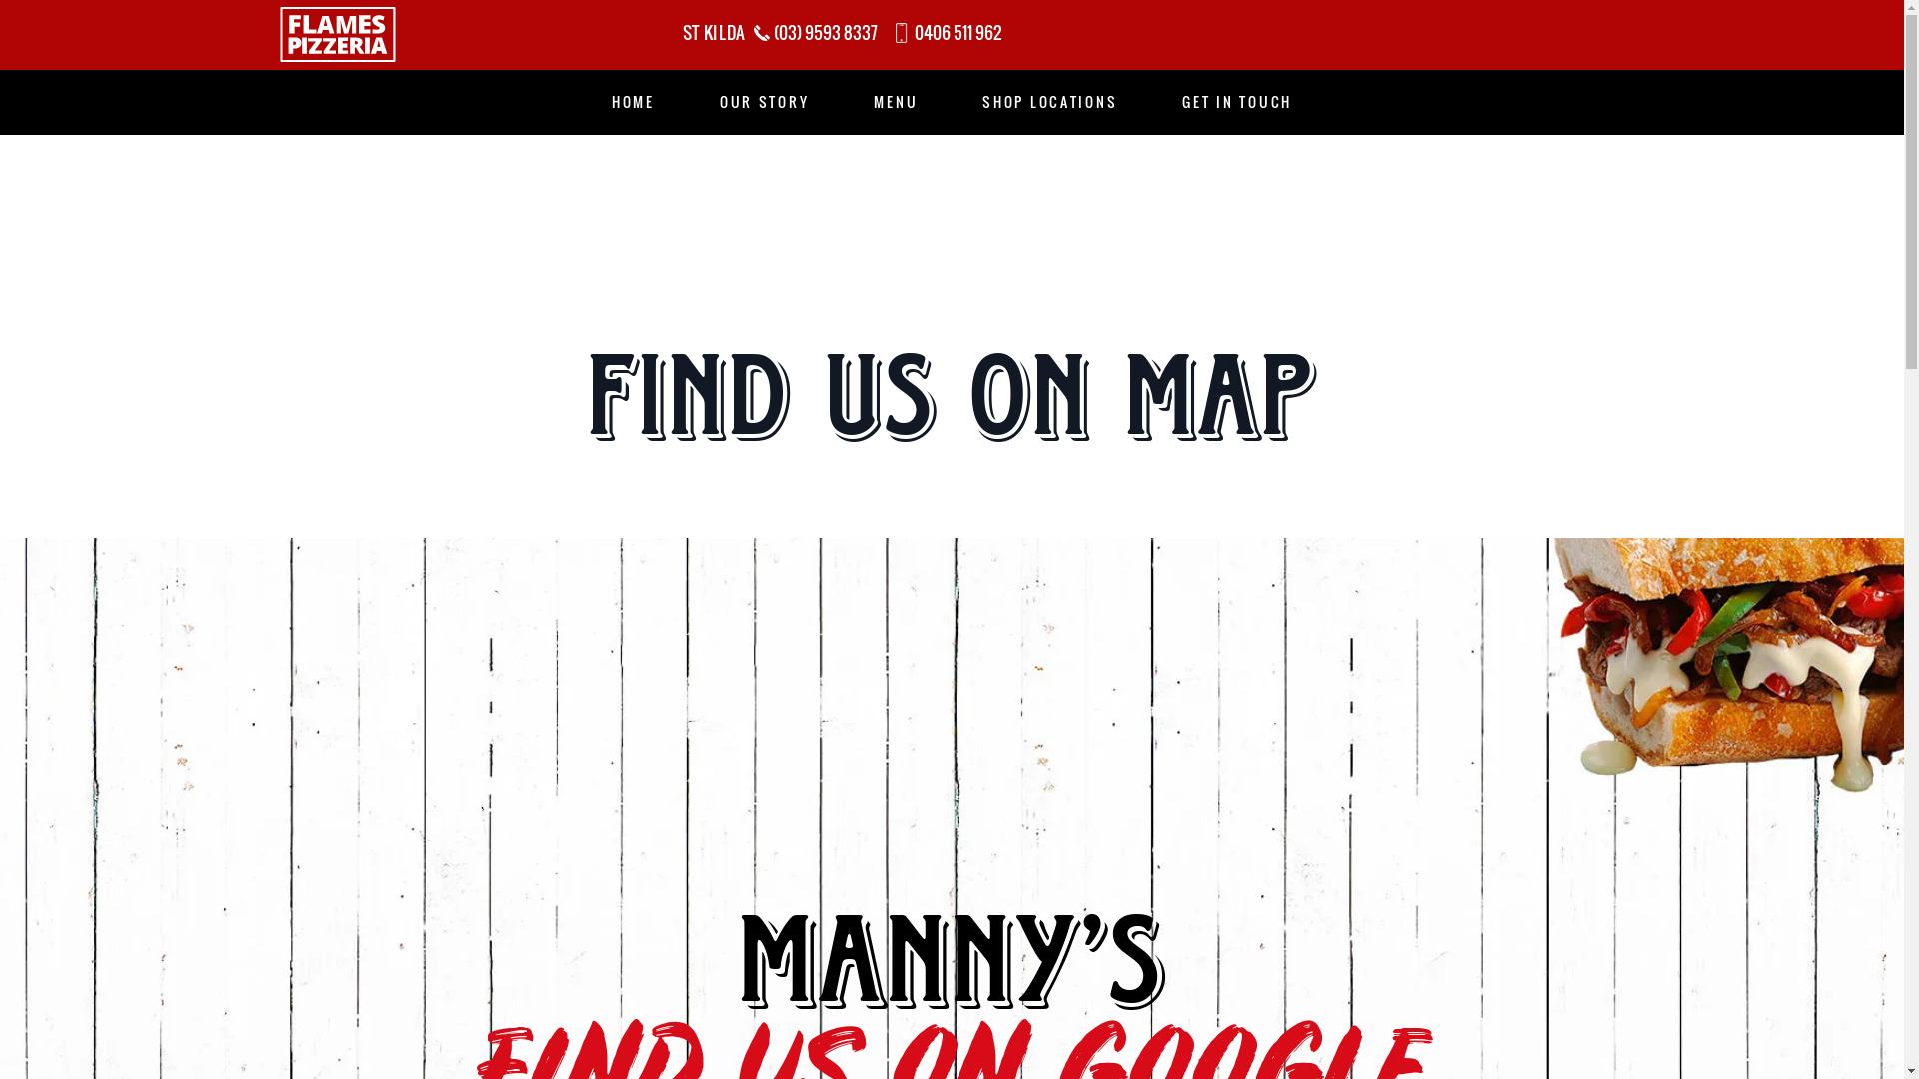 This screenshot has width=1919, height=1079. What do you see at coordinates (1237, 102) in the screenshot?
I see `GET IN TOUCH` at bounding box center [1237, 102].